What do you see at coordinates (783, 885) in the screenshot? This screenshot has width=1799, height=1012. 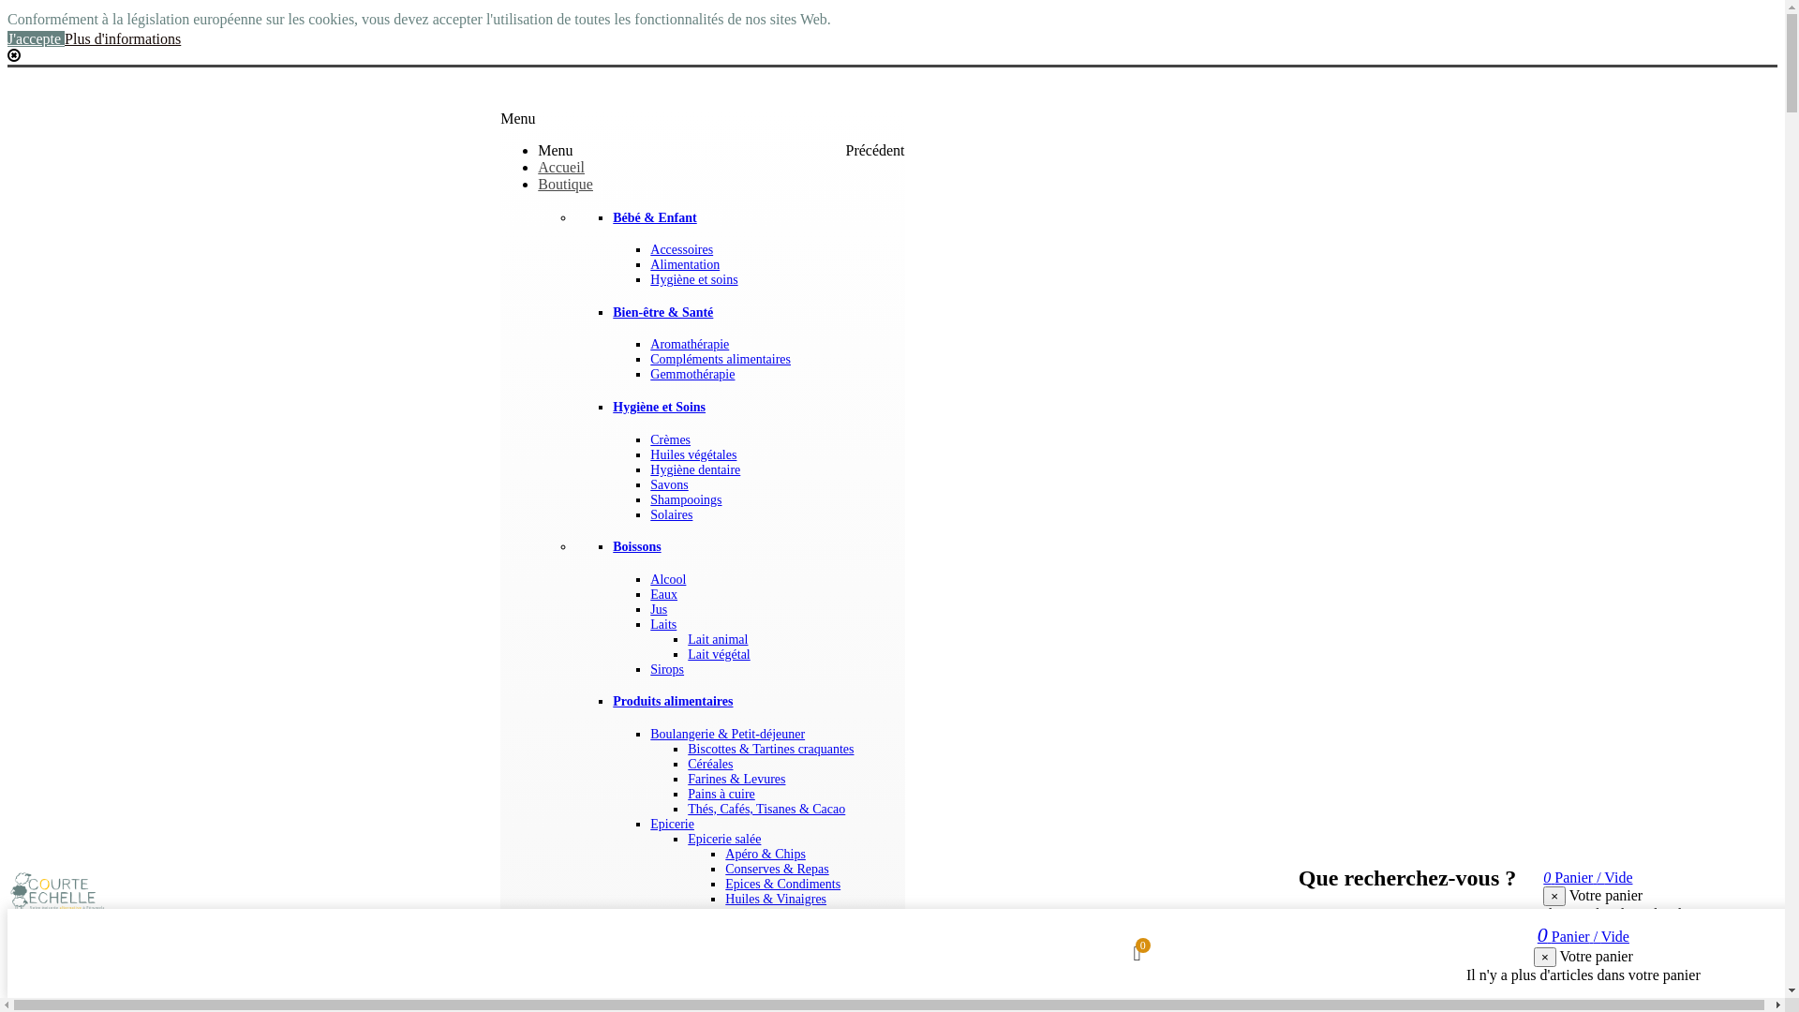 I see `Epices & Condiments` at bounding box center [783, 885].